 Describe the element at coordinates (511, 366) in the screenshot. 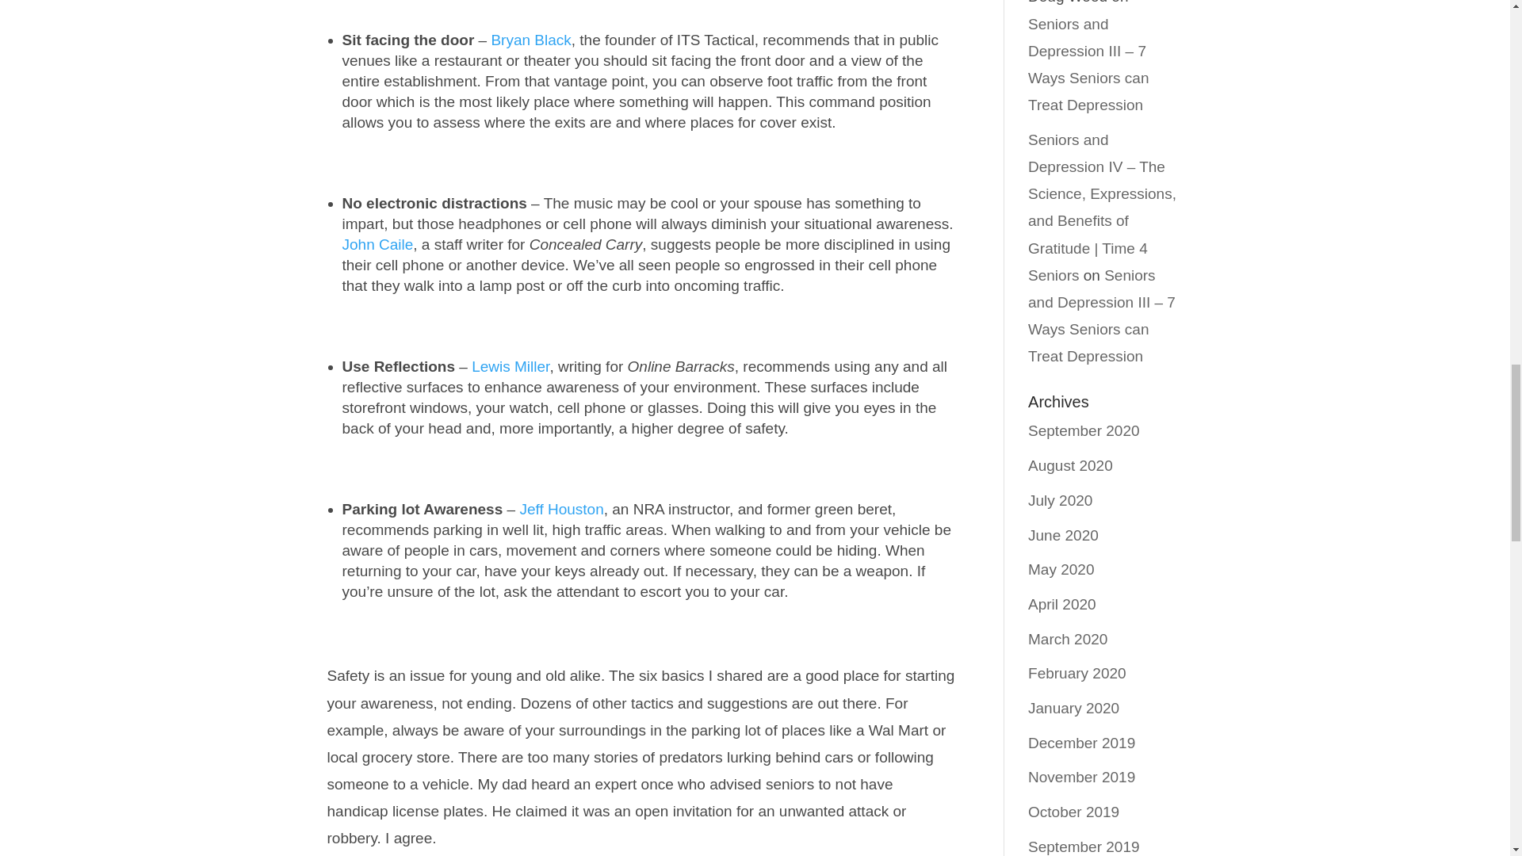

I see `Lewis Miller` at that location.